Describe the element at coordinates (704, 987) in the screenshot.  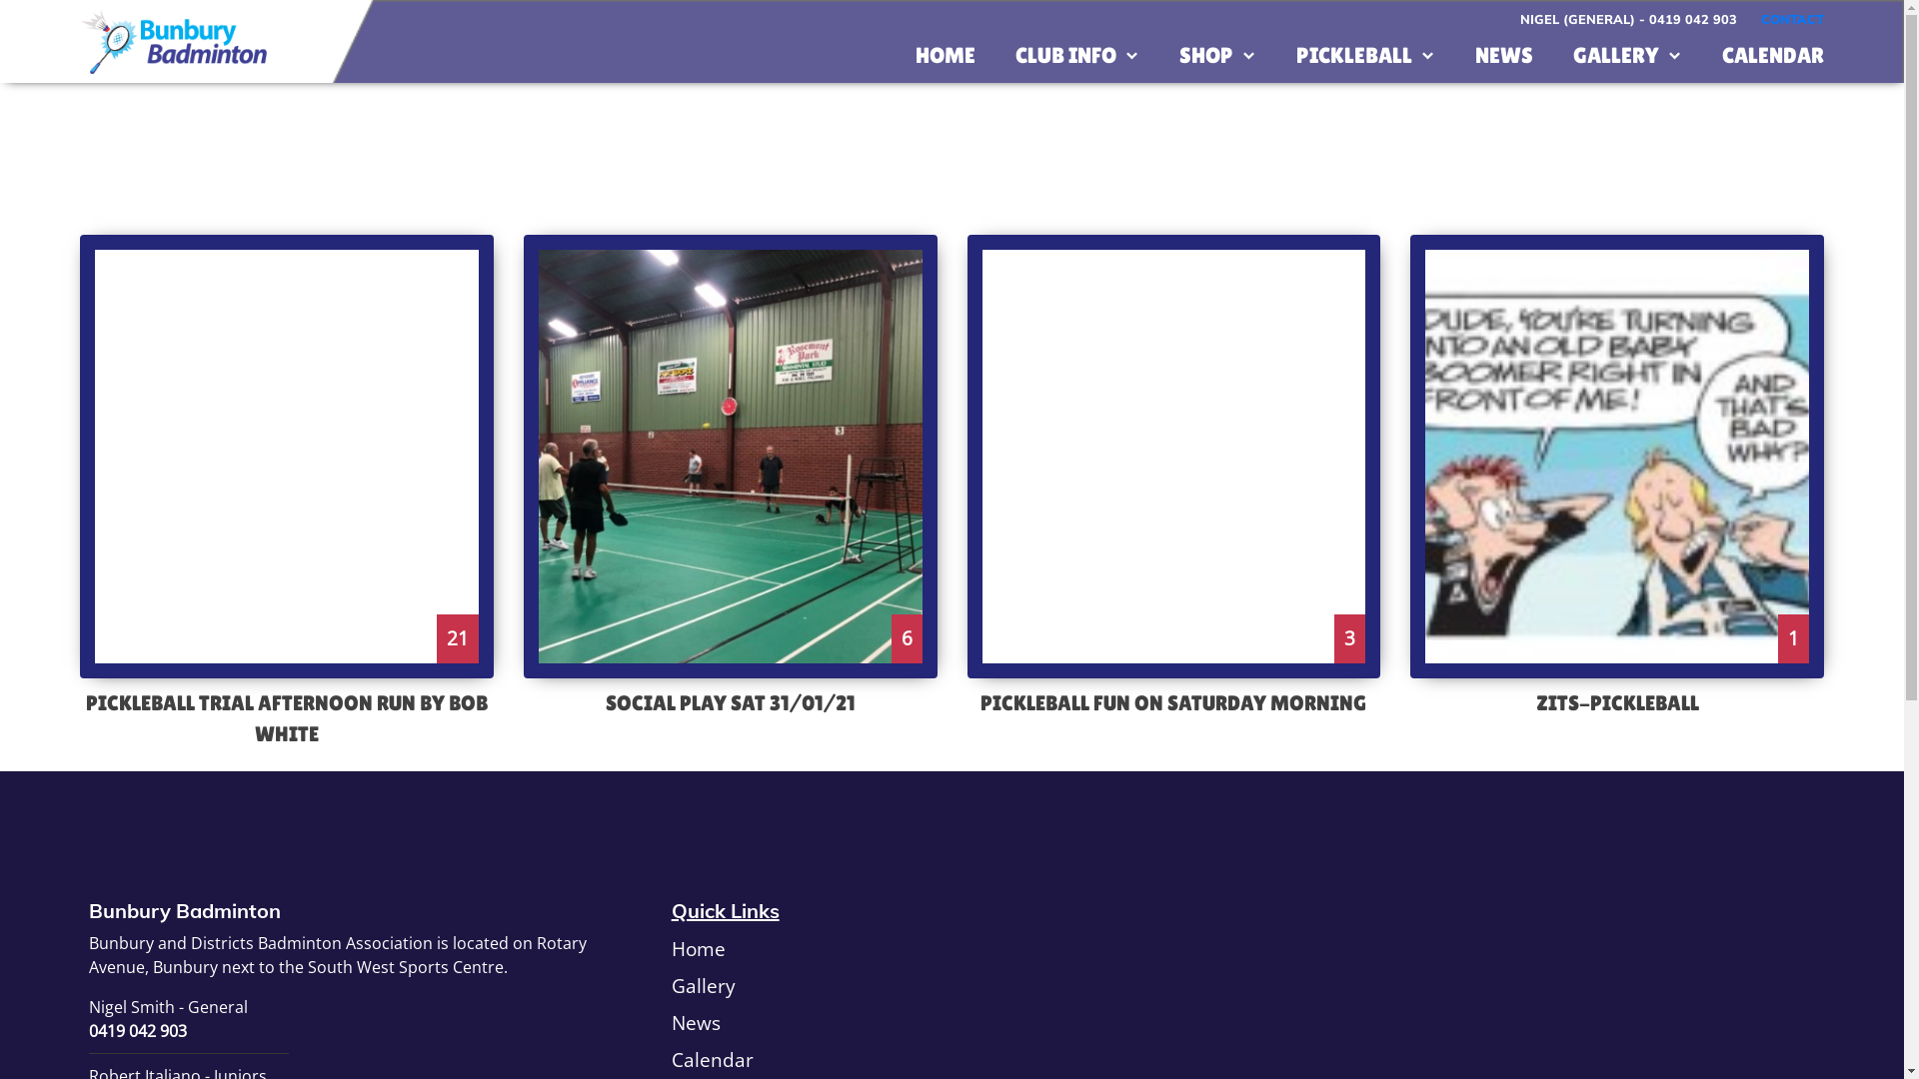
I see `Gallery` at that location.